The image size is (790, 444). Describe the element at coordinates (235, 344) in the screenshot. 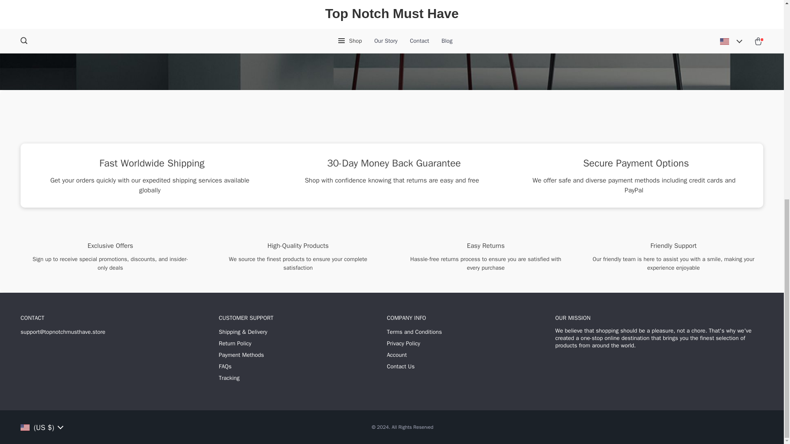

I see `Return Policy` at that location.